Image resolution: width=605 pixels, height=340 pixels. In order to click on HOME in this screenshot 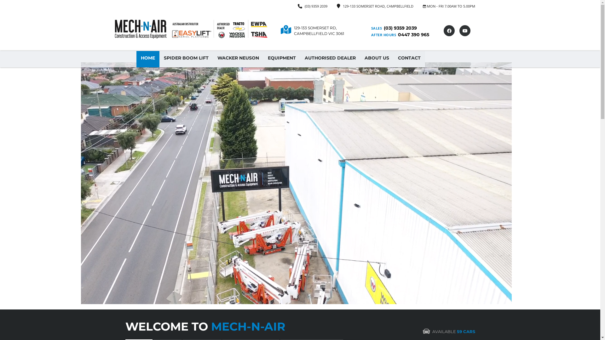, I will do `click(147, 59)`.